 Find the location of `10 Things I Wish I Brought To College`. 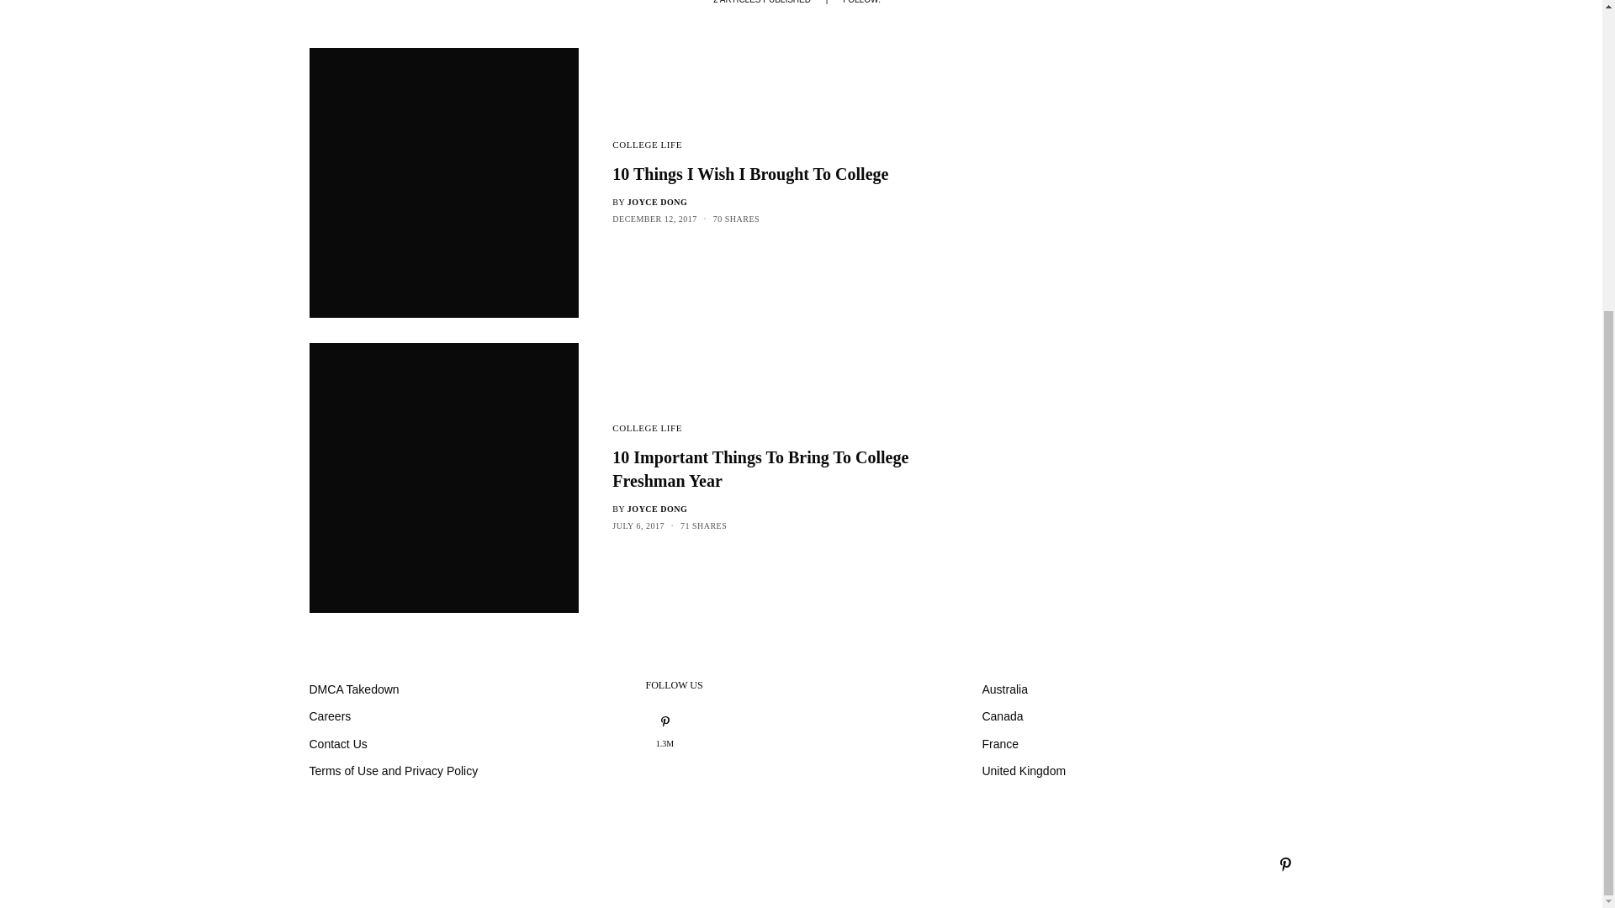

10 Things I Wish I Brought To College is located at coordinates (784, 174).